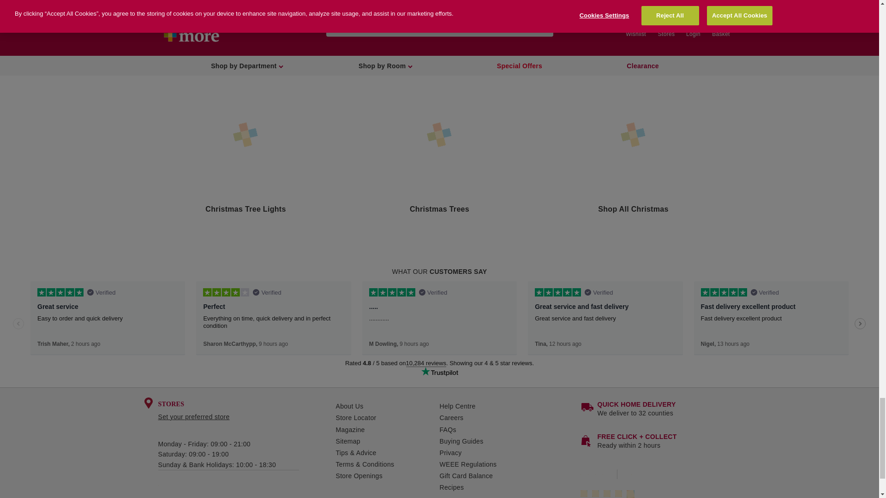  Describe the element at coordinates (509, 407) in the screenshot. I see `Go to Contact Us` at that location.